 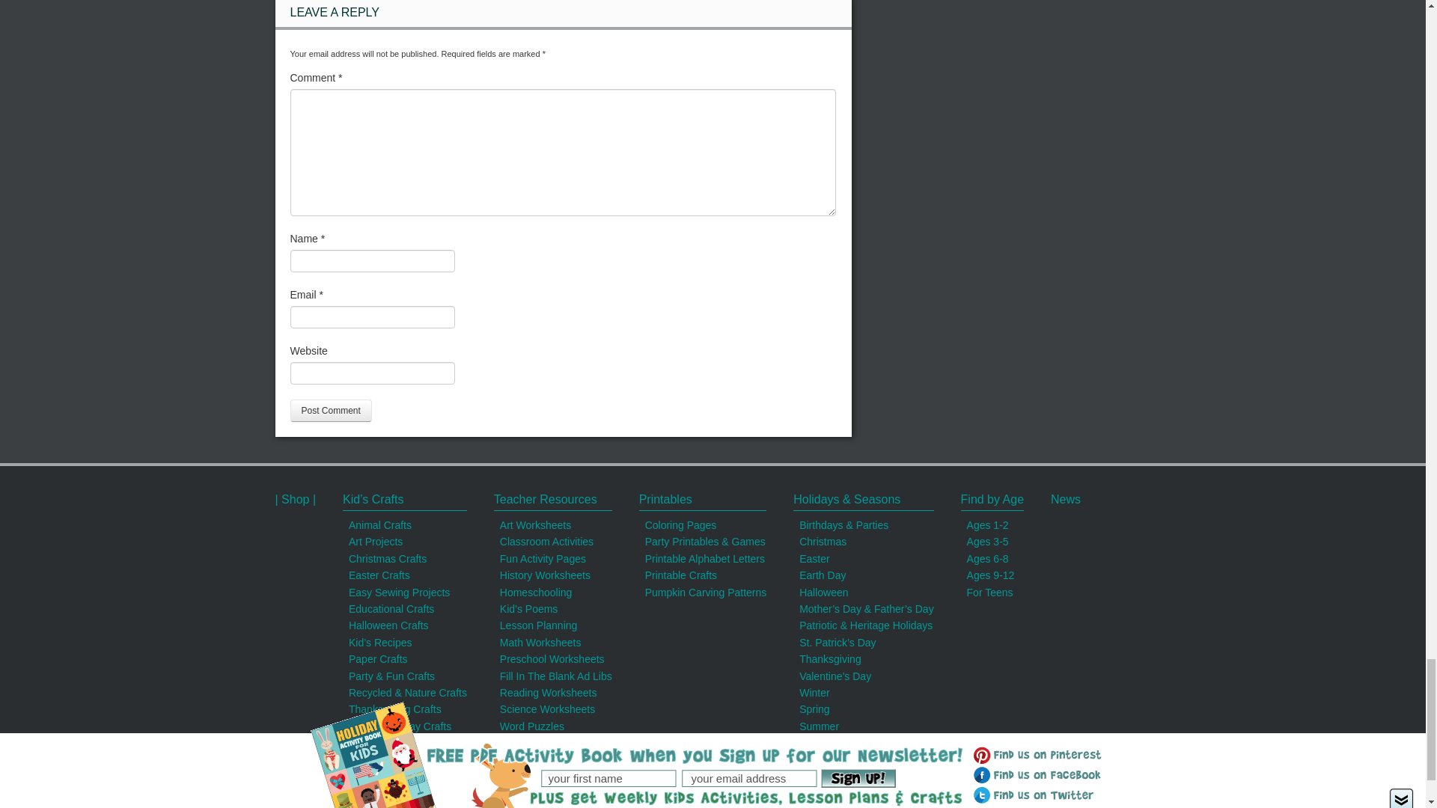 I want to click on Post Comment, so click(x=331, y=410).